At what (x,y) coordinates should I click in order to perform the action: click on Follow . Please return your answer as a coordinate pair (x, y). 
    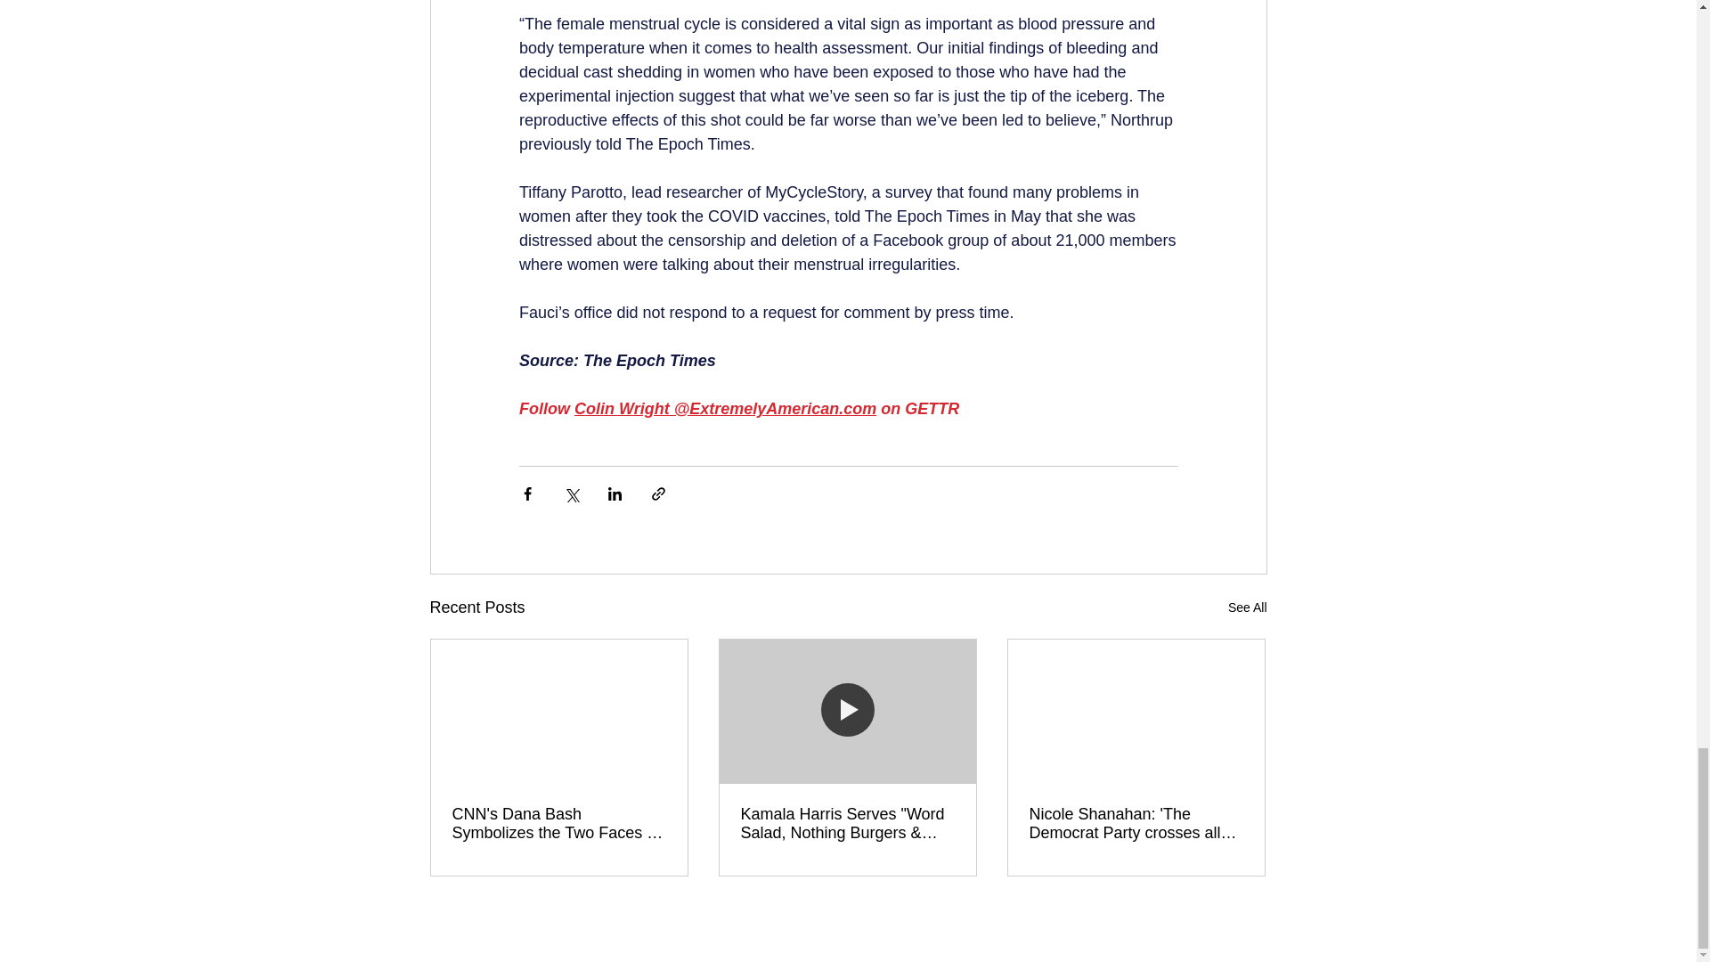
    Looking at the image, I should click on (545, 408).